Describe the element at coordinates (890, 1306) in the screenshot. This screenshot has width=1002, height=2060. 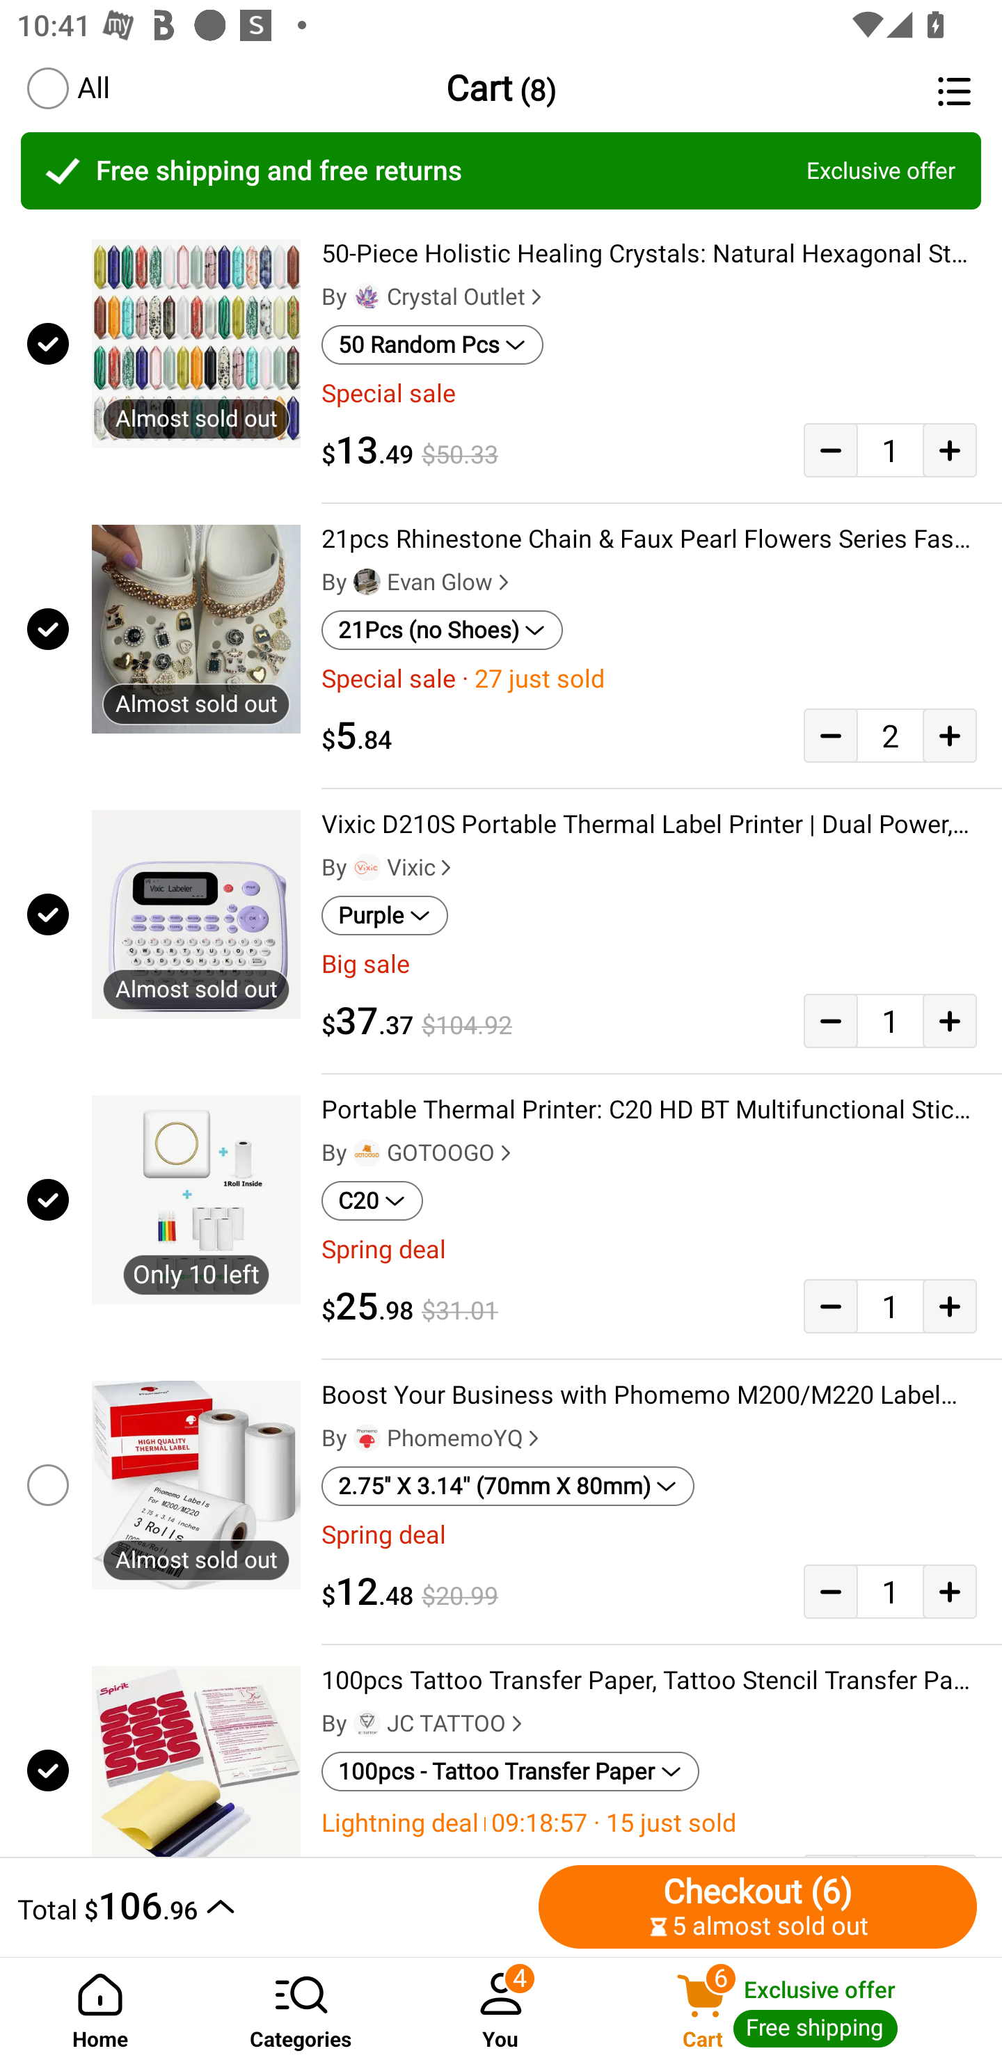
I see `1` at that location.